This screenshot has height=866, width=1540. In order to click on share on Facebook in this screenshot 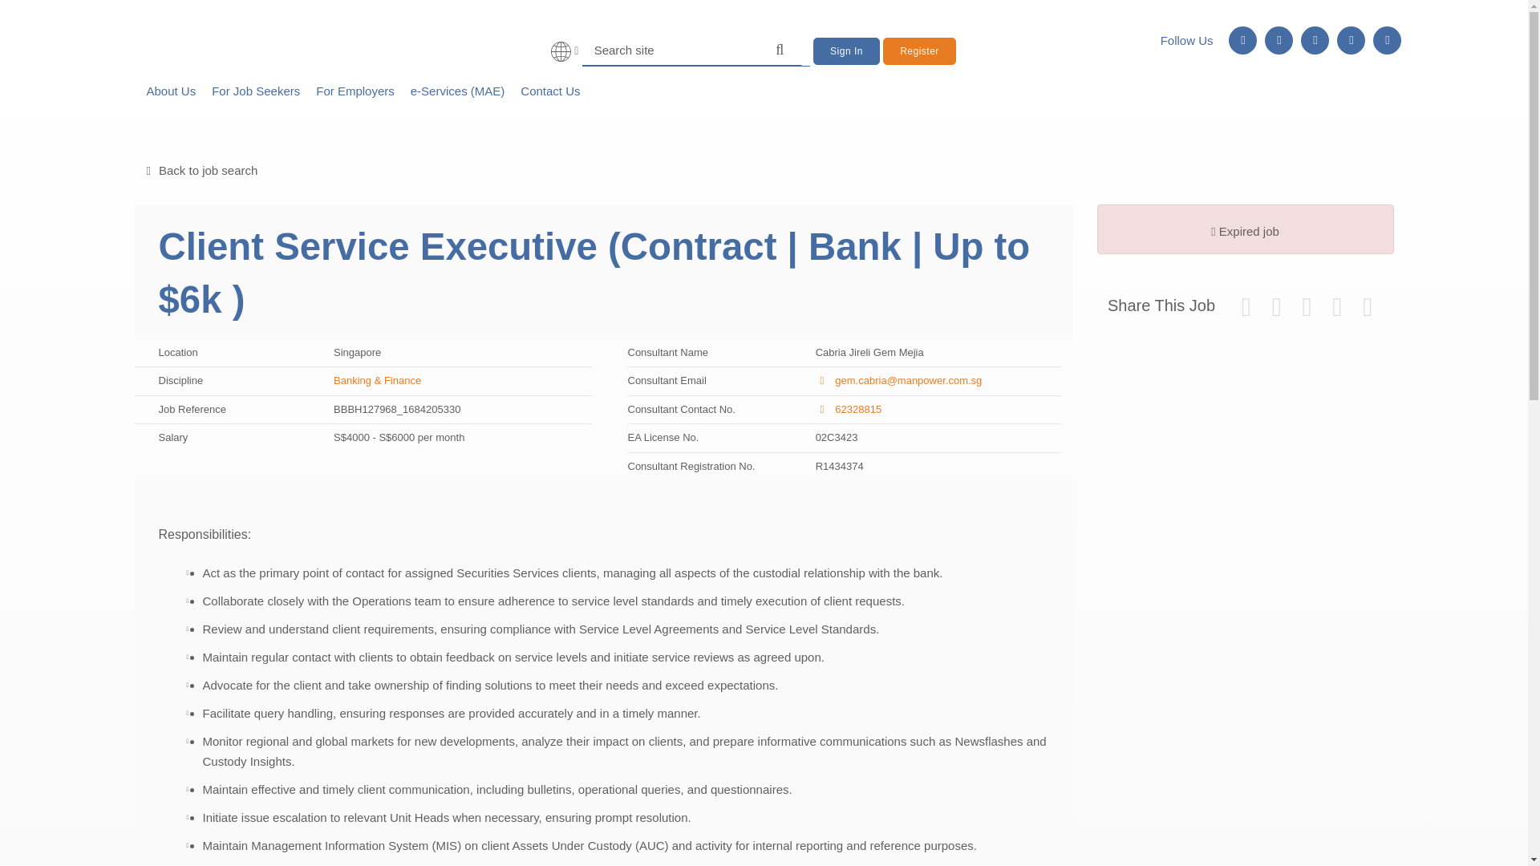, I will do `click(1277, 311)`.